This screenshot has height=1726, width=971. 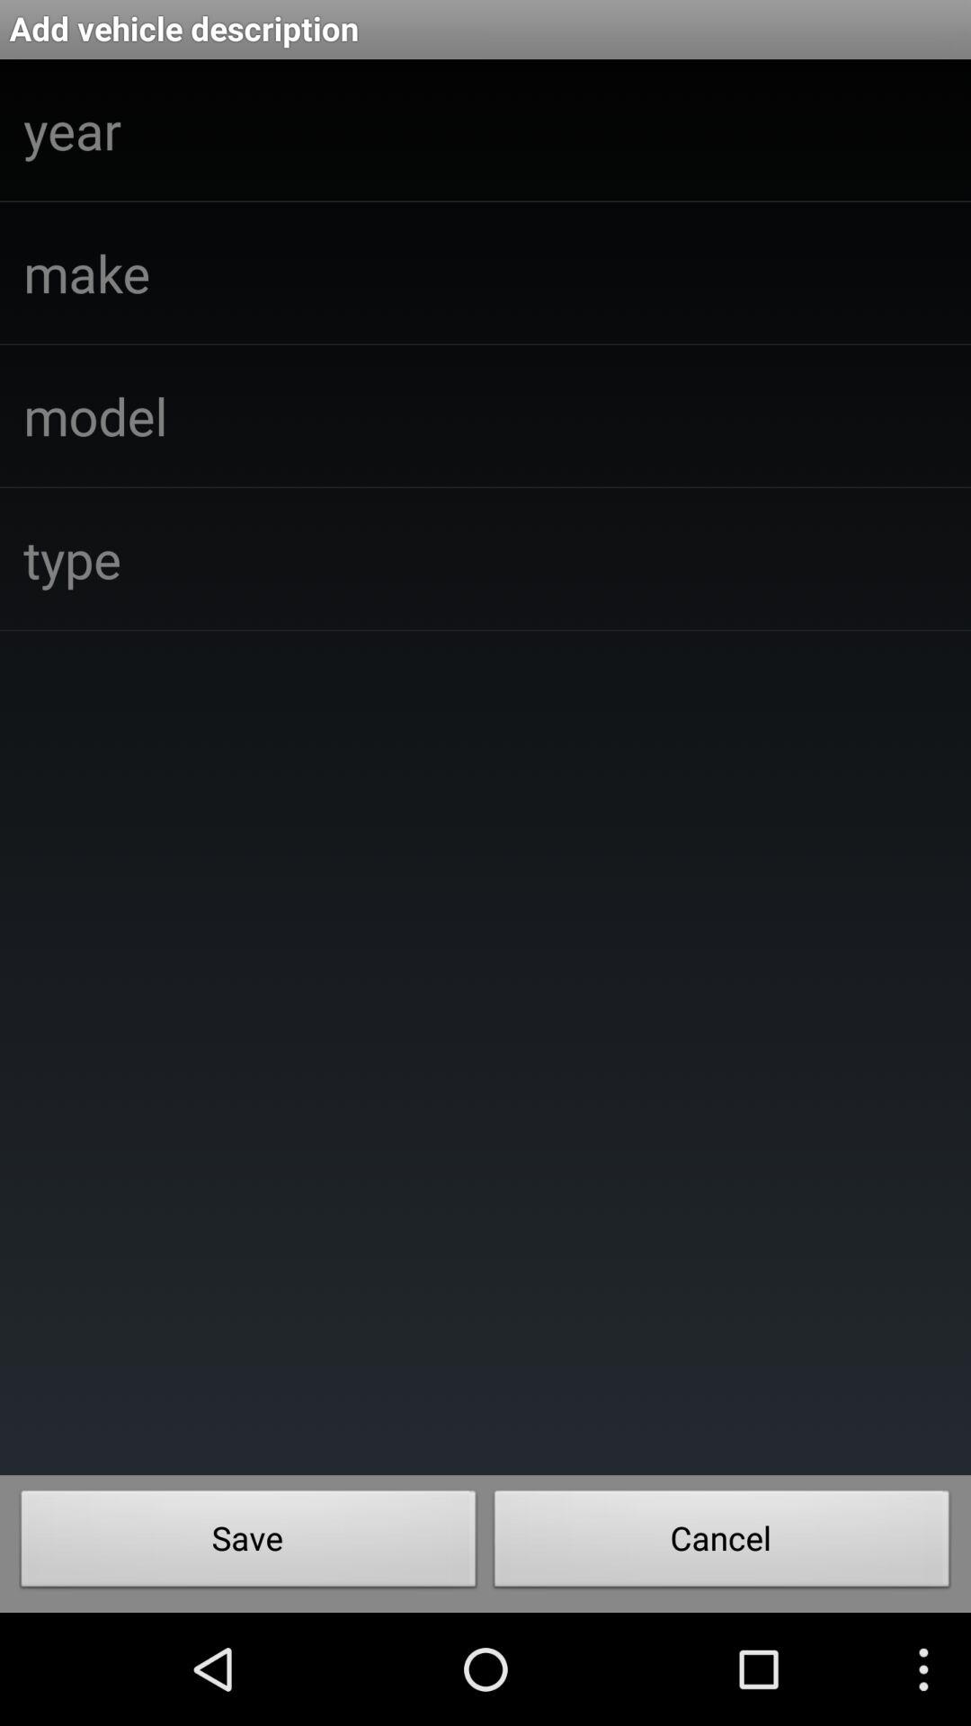 What do you see at coordinates (722, 1544) in the screenshot?
I see `tap the item below the add vehicle description icon` at bounding box center [722, 1544].